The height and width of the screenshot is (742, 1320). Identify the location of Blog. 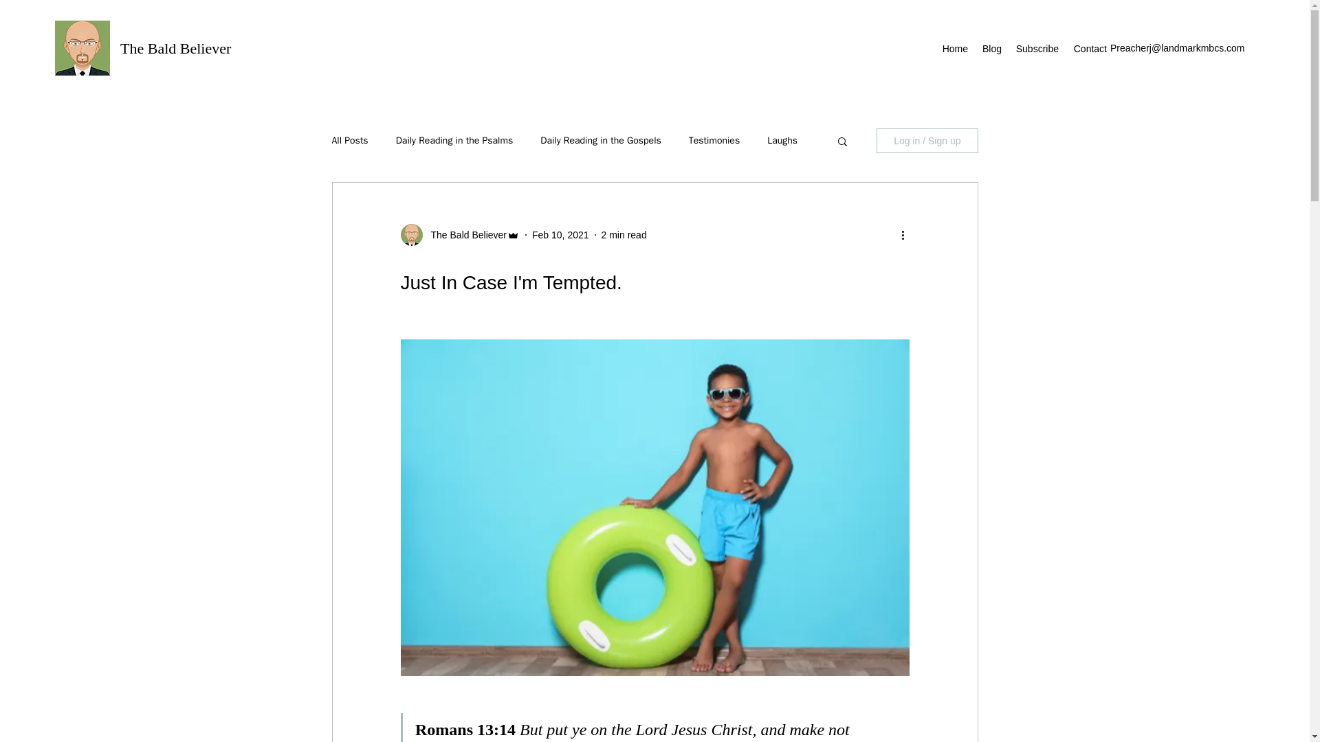
(991, 49).